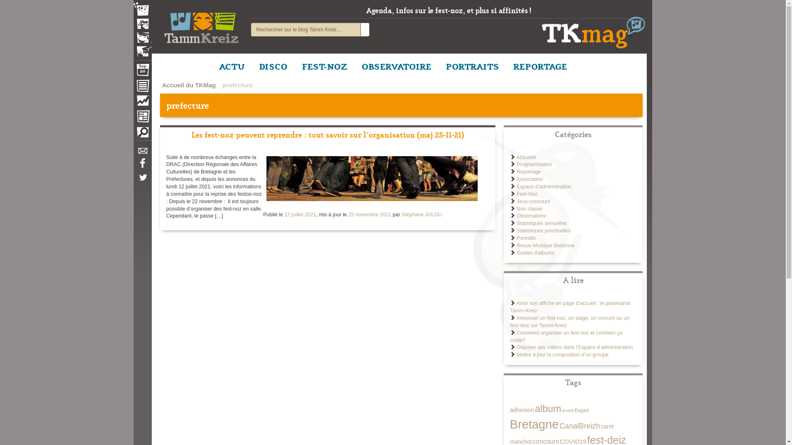  Describe the element at coordinates (542, 223) in the screenshot. I see `Statistiques annuelles` at that location.